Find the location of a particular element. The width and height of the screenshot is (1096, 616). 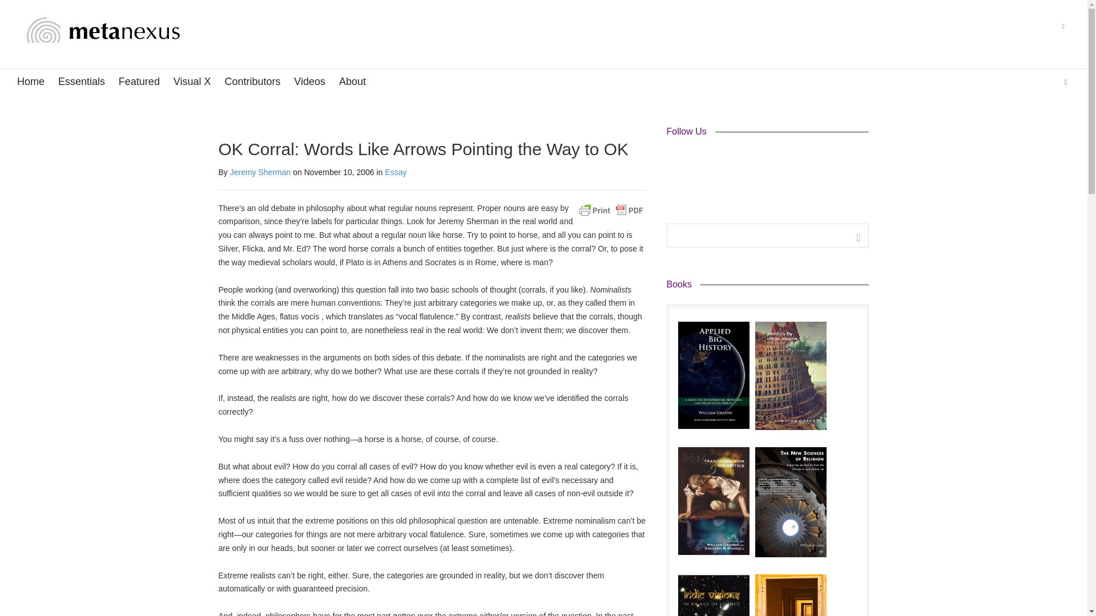

Visual X is located at coordinates (192, 82).